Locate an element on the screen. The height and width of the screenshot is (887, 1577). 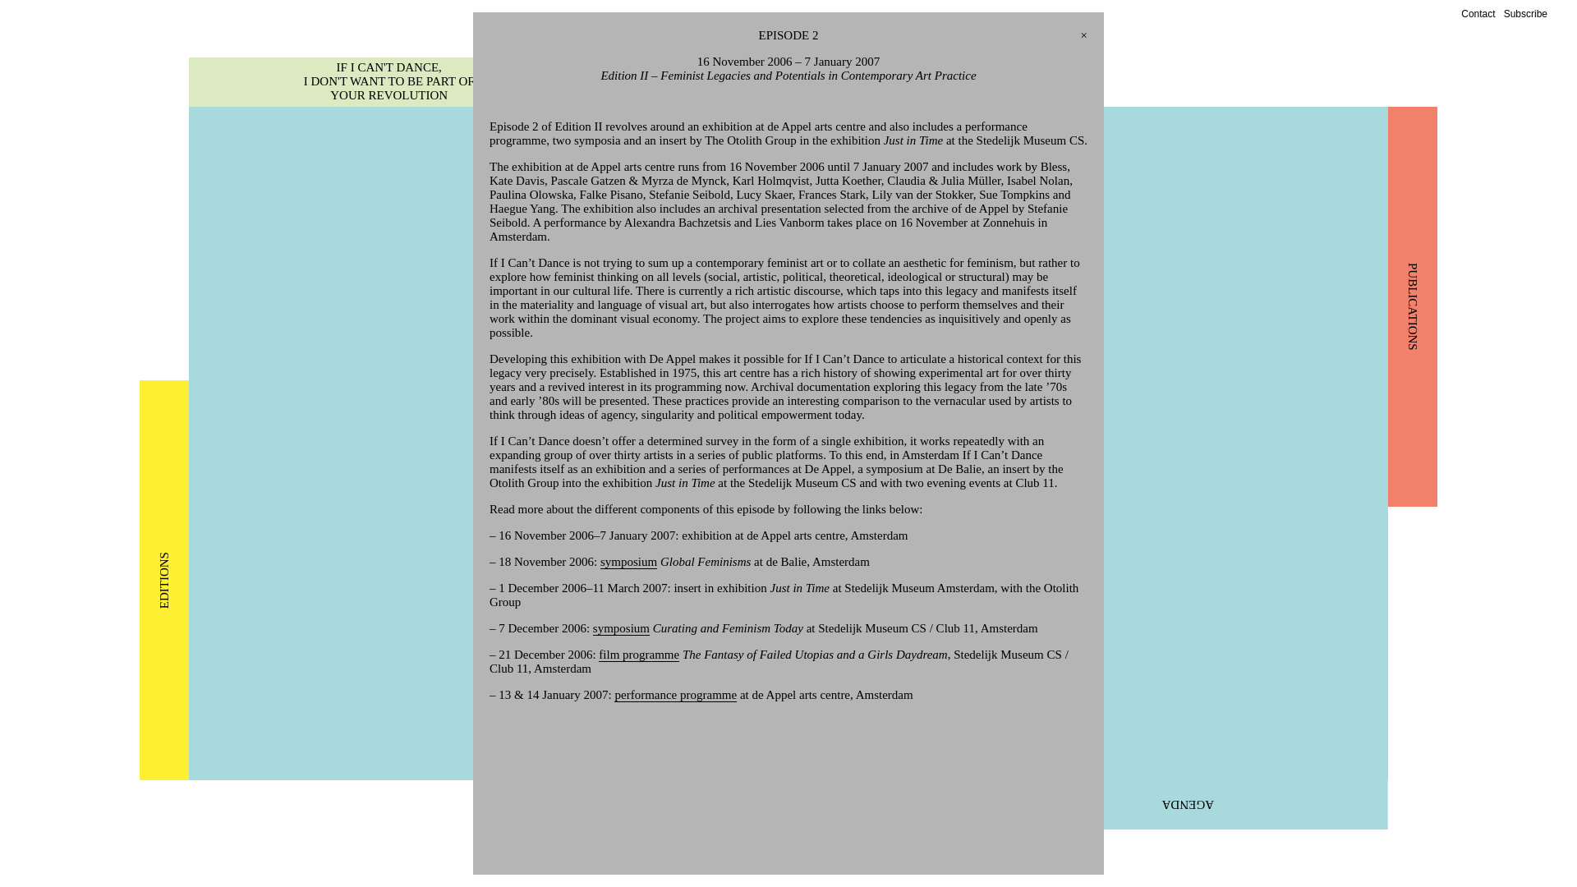
Archive is located at coordinates (788, 140).